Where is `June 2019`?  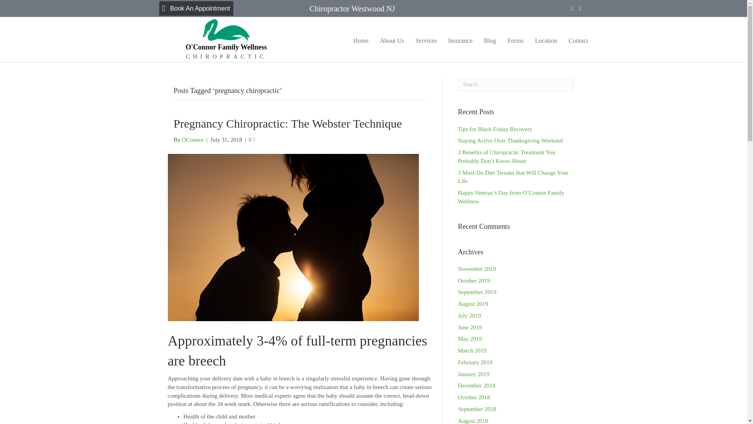 June 2019 is located at coordinates (470, 327).